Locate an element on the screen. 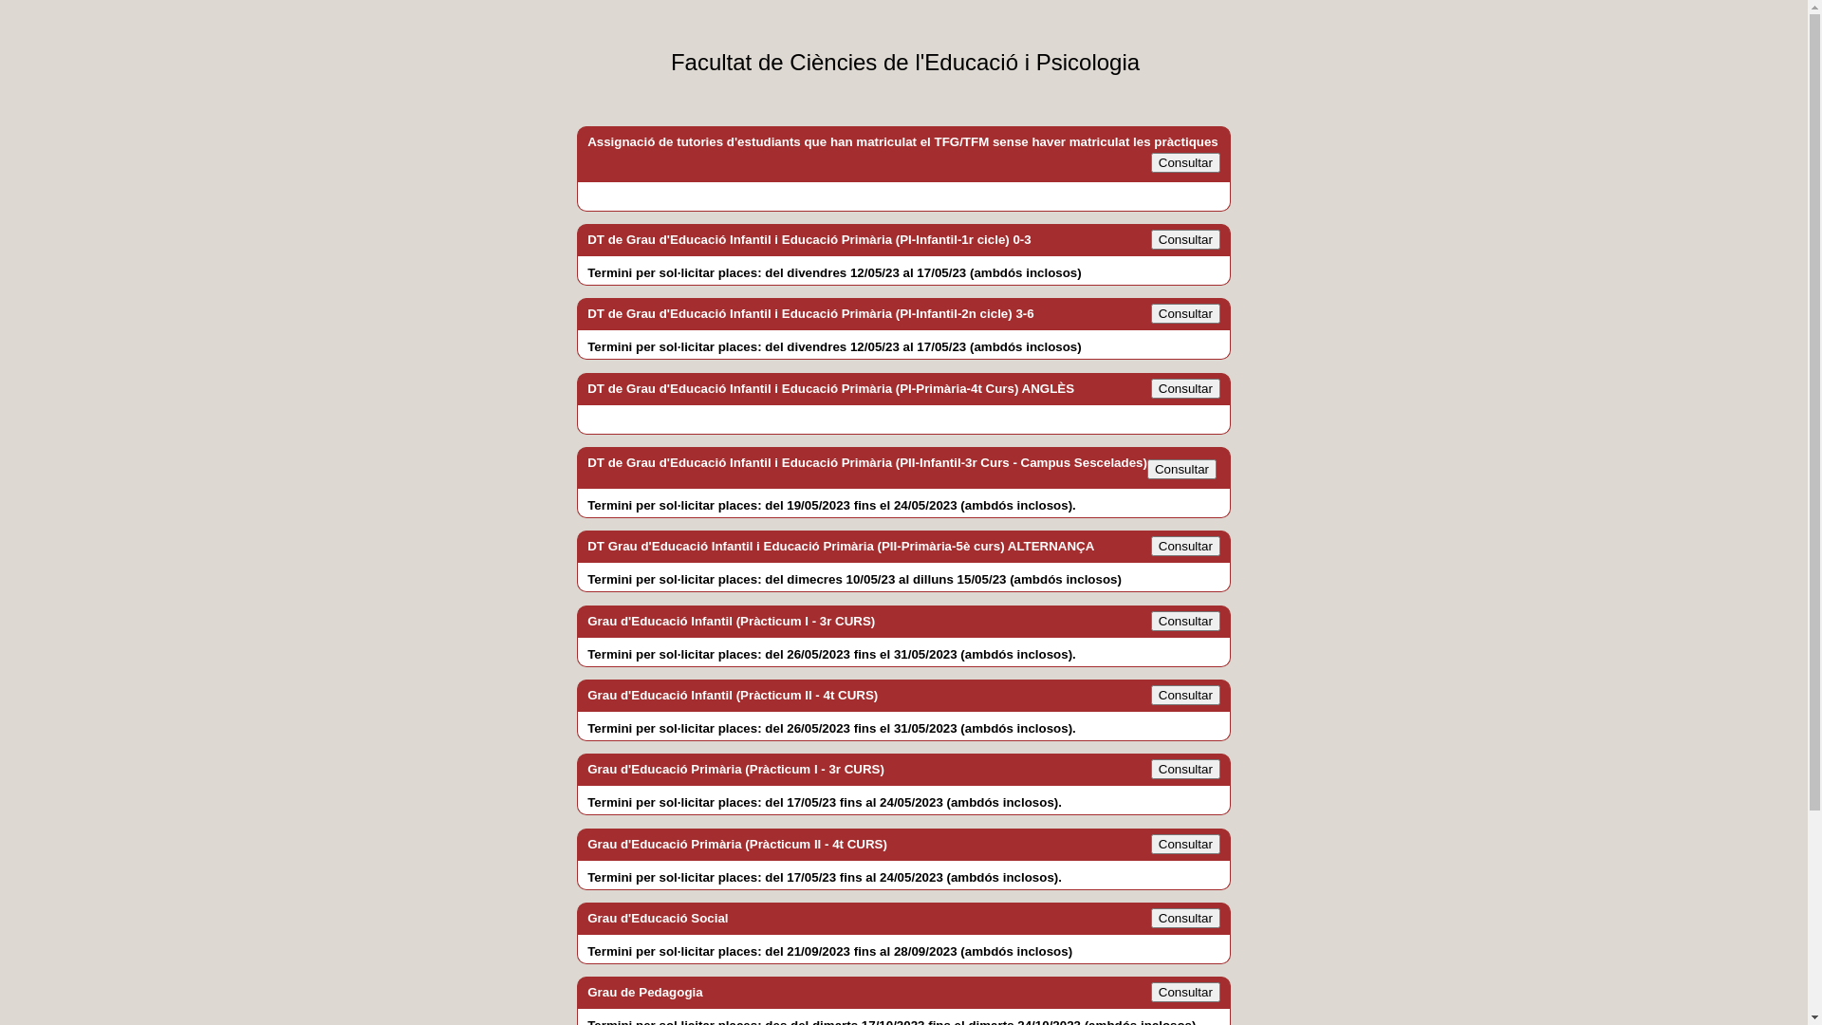  Consultar is located at coordinates (1186, 695).